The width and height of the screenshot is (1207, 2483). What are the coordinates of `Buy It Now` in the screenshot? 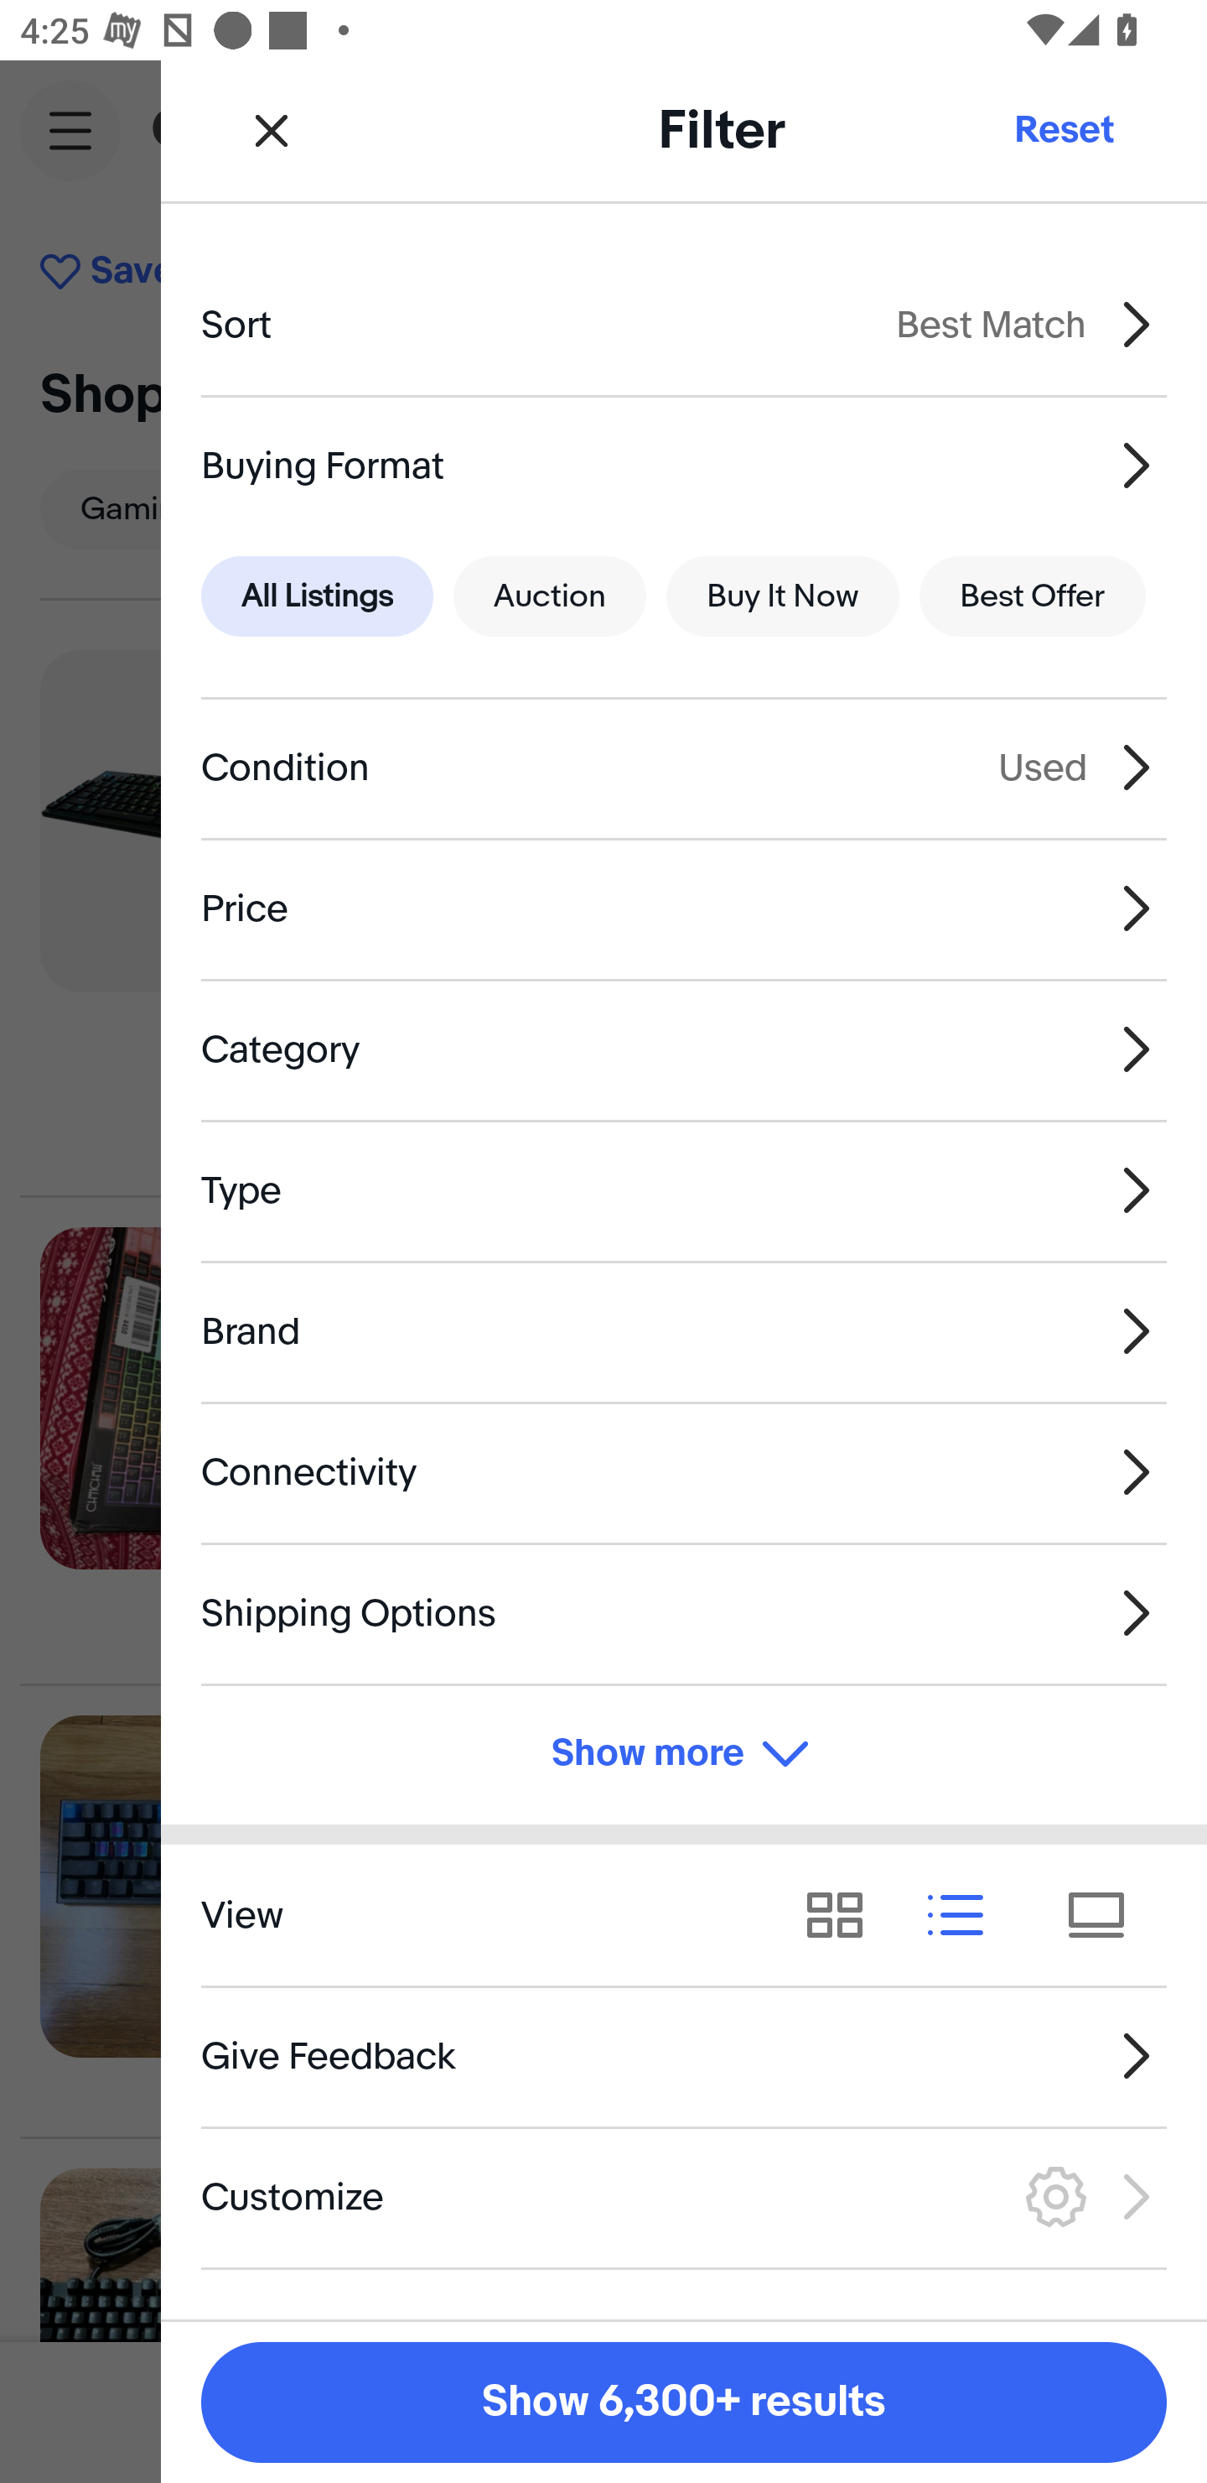 It's located at (782, 597).